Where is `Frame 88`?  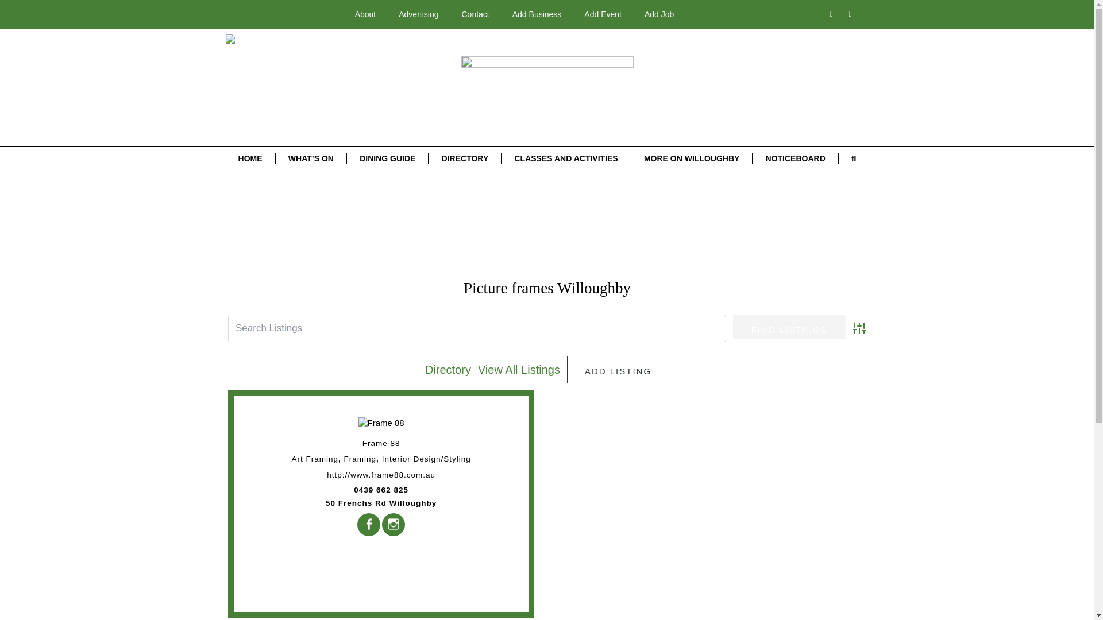 Frame 88 is located at coordinates (381, 423).